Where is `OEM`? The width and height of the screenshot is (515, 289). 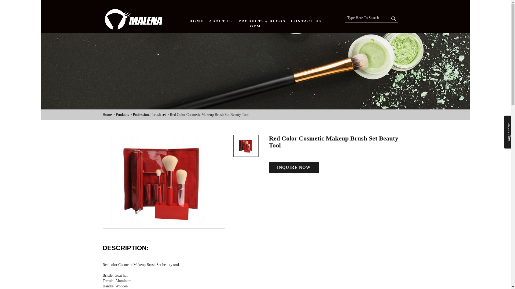
OEM is located at coordinates (255, 26).